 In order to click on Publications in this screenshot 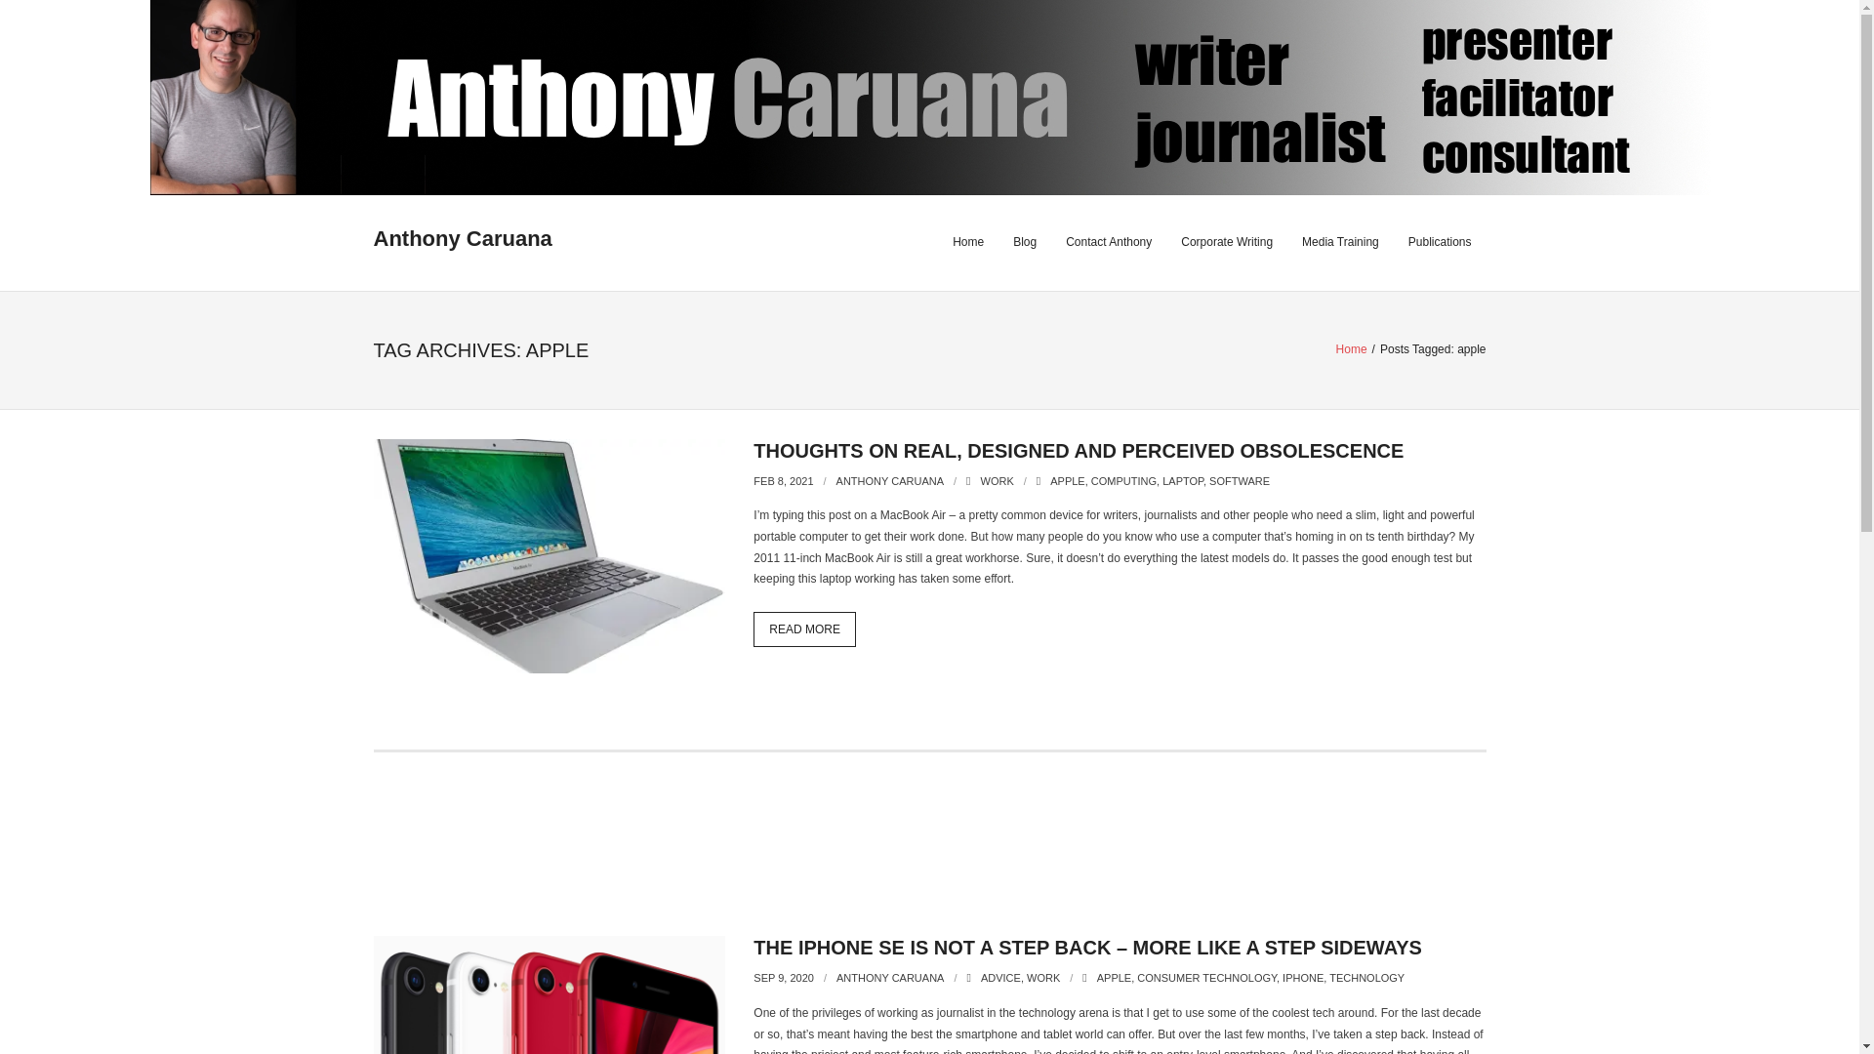, I will do `click(1440, 242)`.